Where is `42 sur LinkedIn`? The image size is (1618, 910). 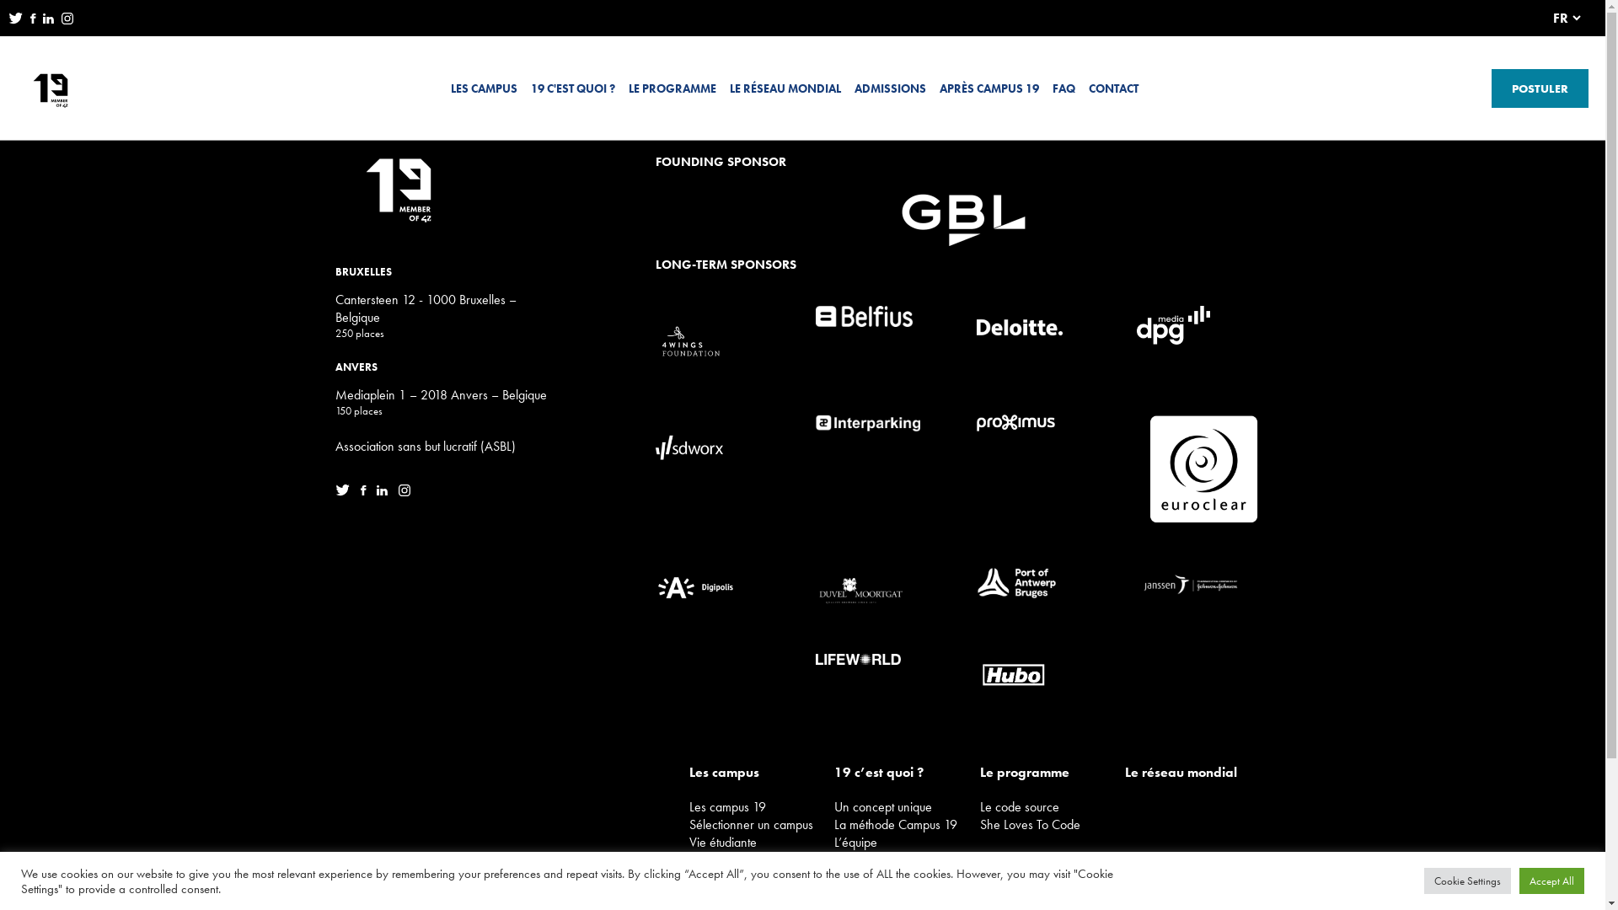 42 sur LinkedIn is located at coordinates (387, 489).